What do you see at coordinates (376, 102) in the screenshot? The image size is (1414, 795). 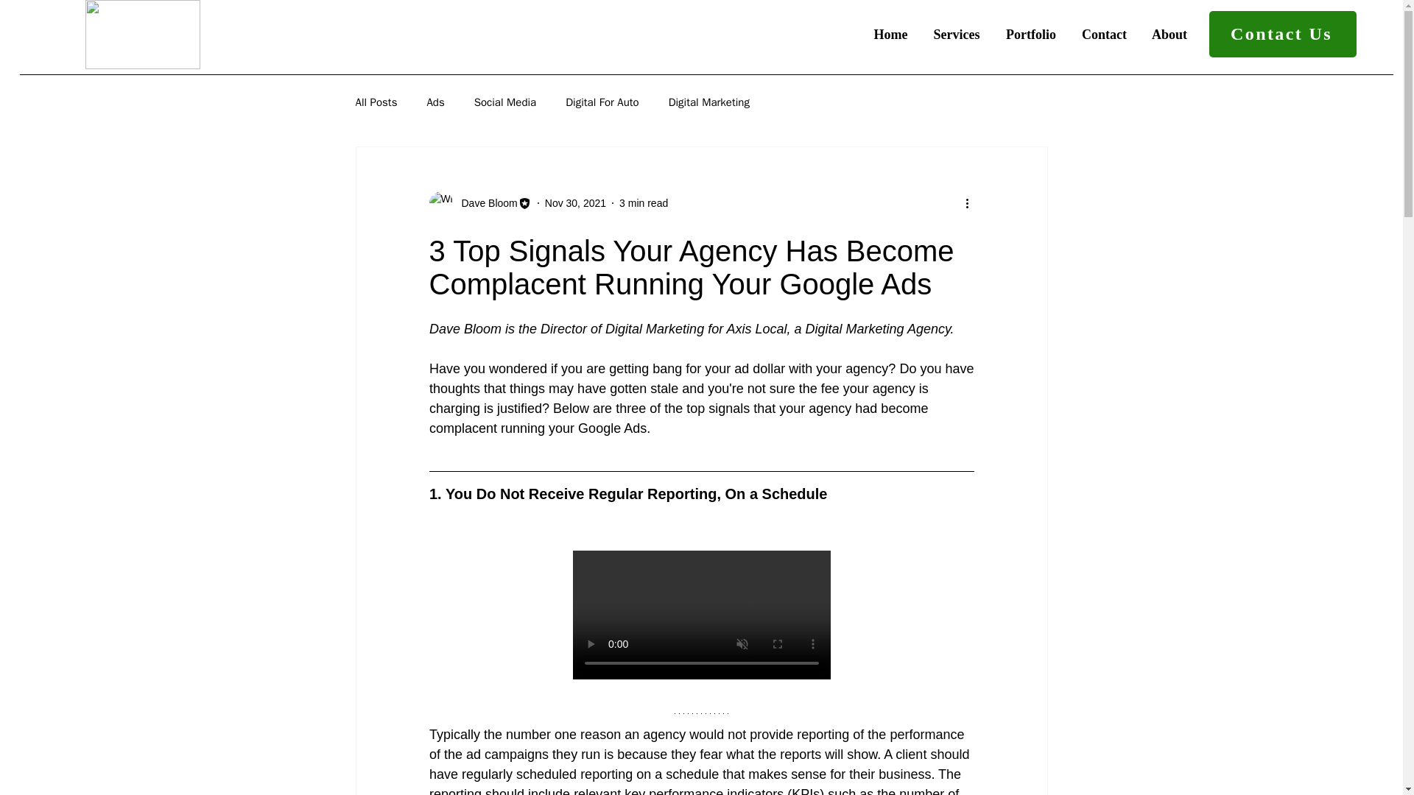 I see `All Posts` at bounding box center [376, 102].